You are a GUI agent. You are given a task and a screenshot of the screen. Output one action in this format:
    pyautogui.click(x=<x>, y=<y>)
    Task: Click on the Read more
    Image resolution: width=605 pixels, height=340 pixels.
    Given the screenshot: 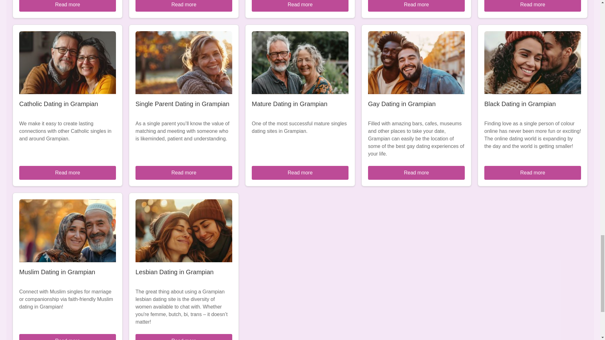 What is the action you would take?
    pyautogui.click(x=533, y=173)
    